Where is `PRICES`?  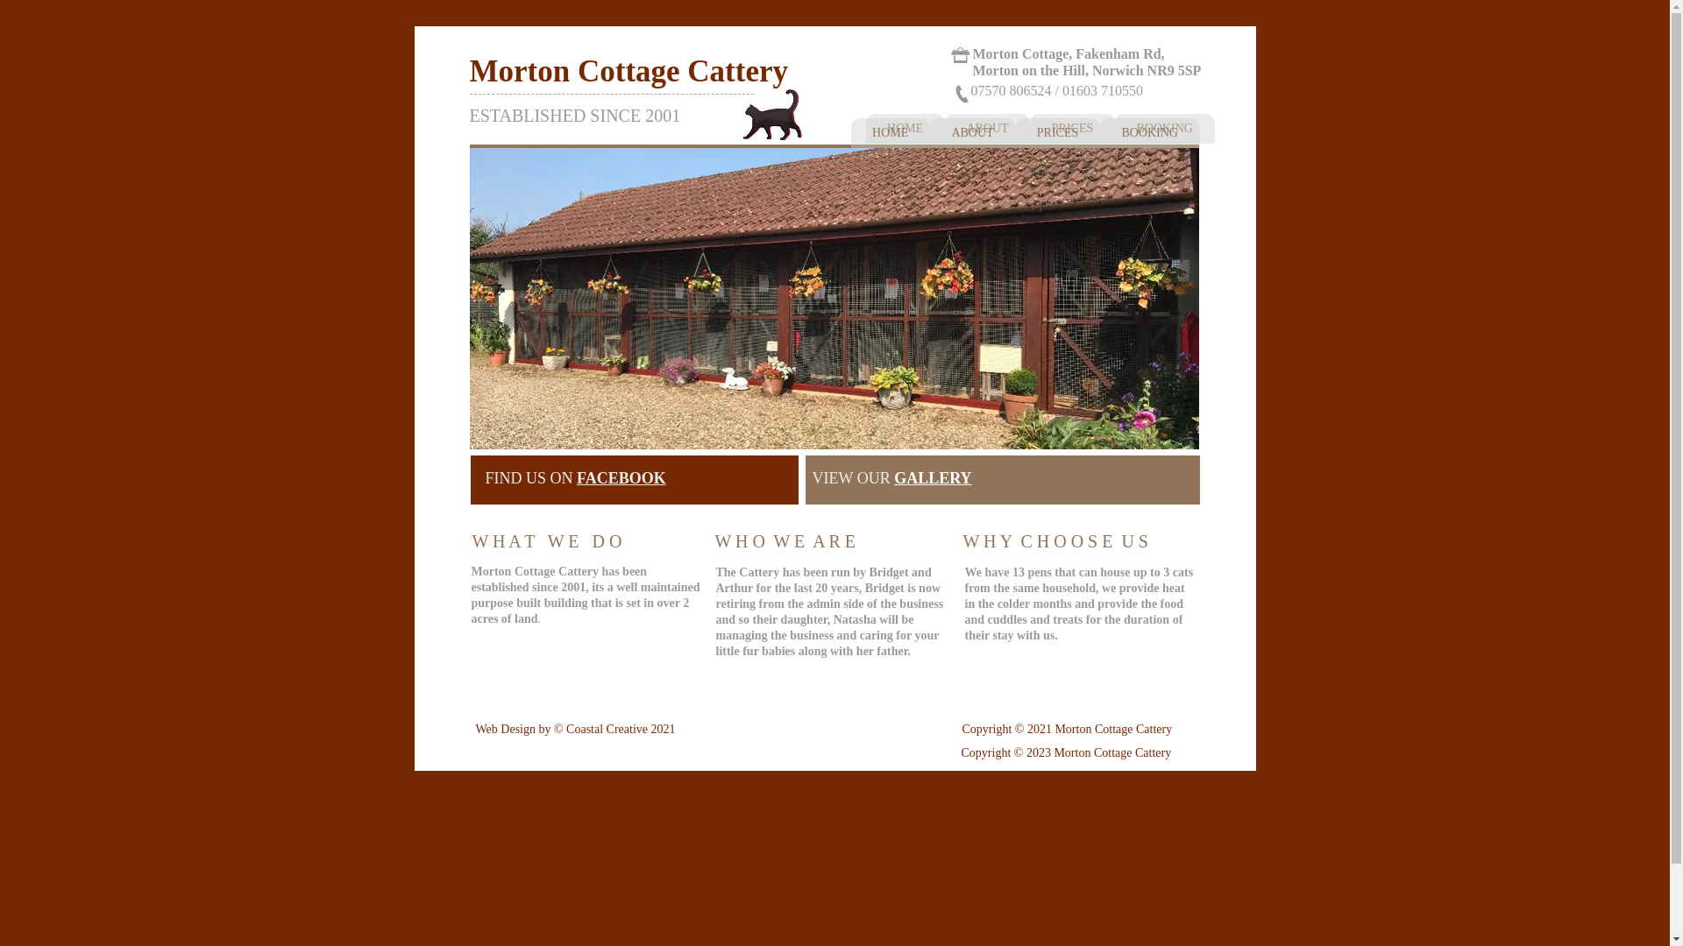 PRICES is located at coordinates (1072, 128).